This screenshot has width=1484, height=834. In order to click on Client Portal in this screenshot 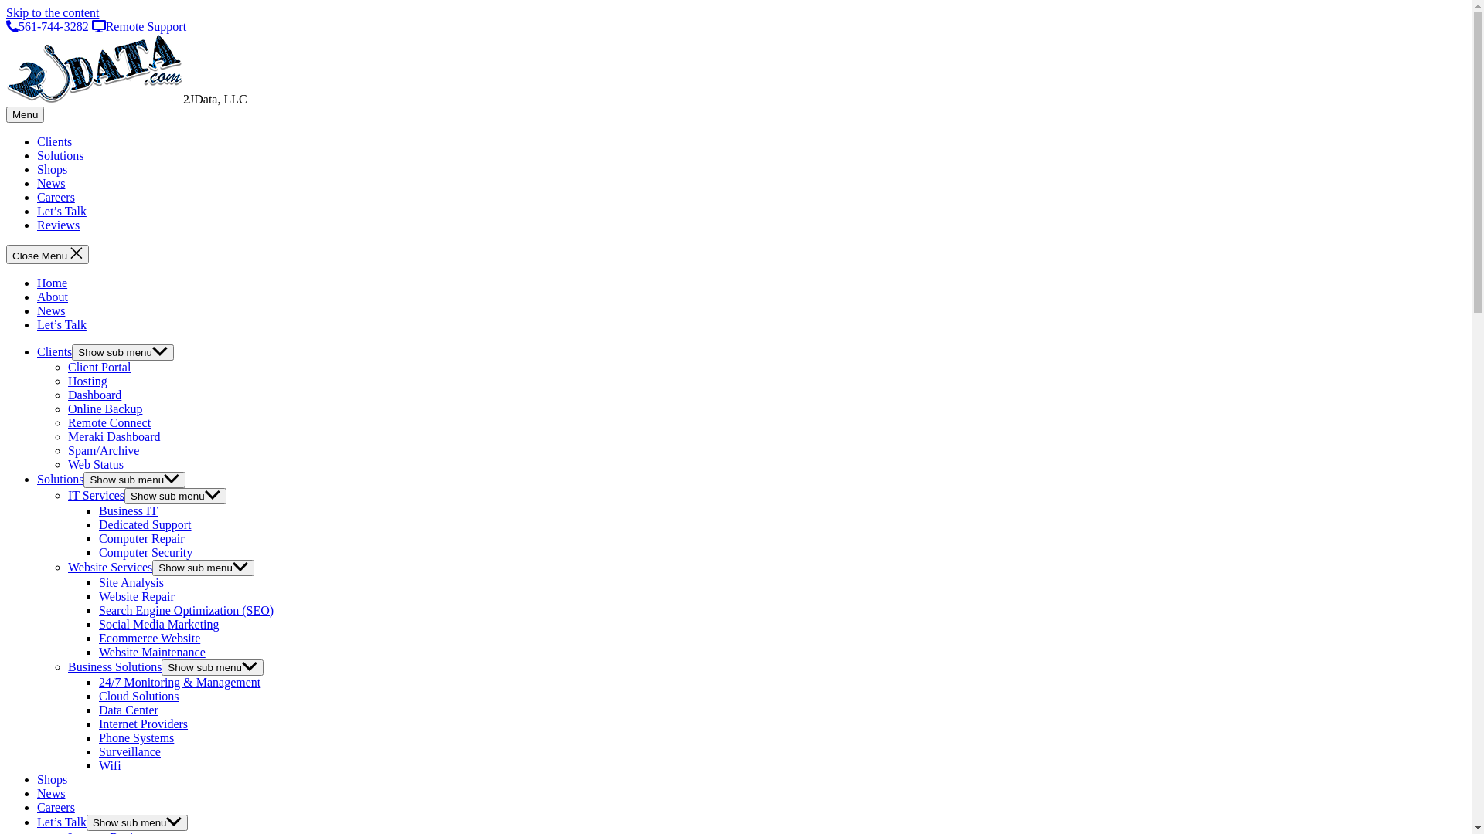, I will do `click(99, 368)`.